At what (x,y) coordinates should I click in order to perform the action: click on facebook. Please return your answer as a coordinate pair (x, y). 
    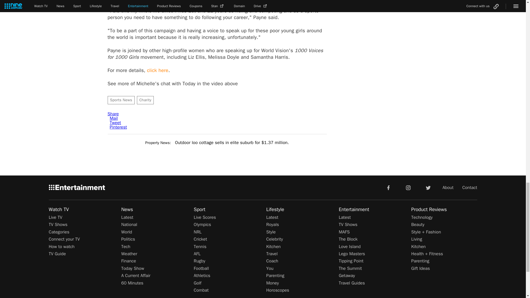
    Looking at the image, I should click on (388, 187).